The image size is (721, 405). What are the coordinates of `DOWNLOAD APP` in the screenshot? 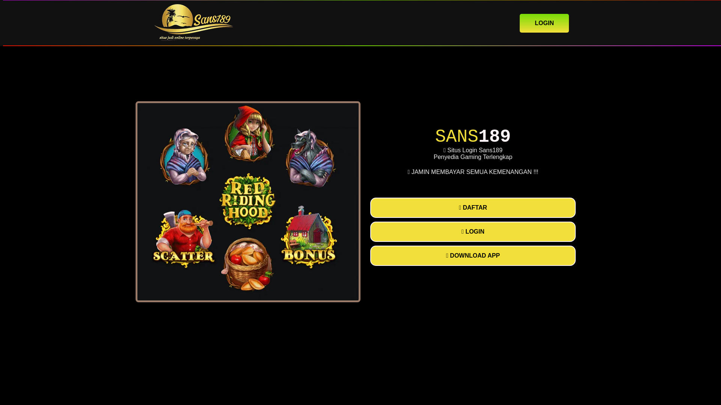 It's located at (473, 255).